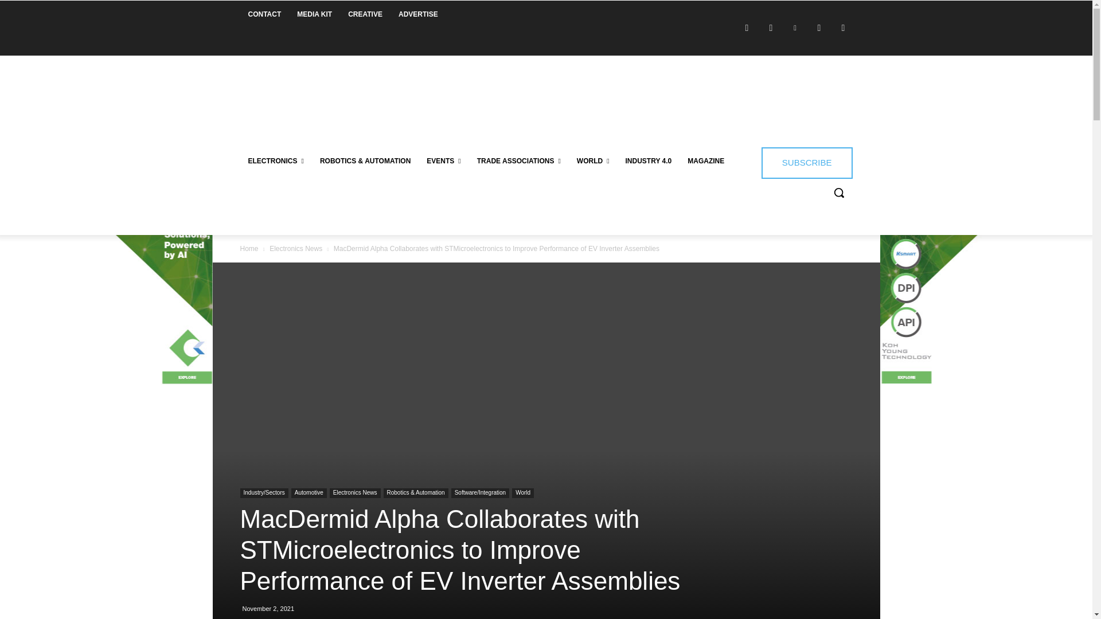 The image size is (1101, 619). I want to click on SMT Today  Electronics Beyond Content, so click(322, 93).